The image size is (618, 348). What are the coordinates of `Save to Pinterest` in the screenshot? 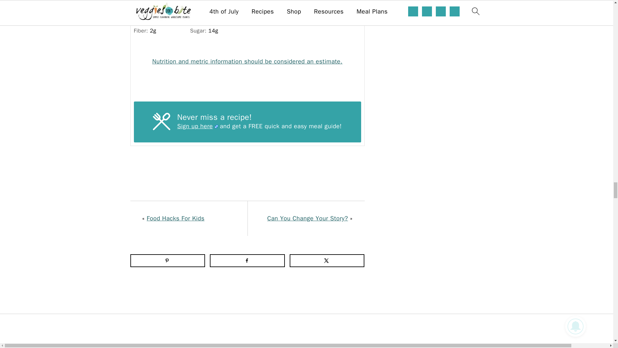 It's located at (167, 261).